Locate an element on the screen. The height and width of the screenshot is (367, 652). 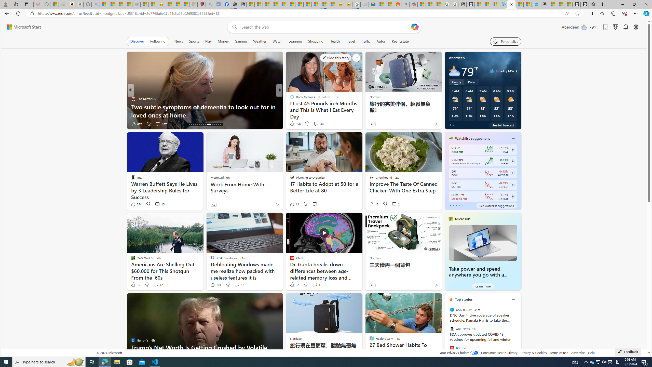
View comments 23 Comment is located at coordinates (315, 124).